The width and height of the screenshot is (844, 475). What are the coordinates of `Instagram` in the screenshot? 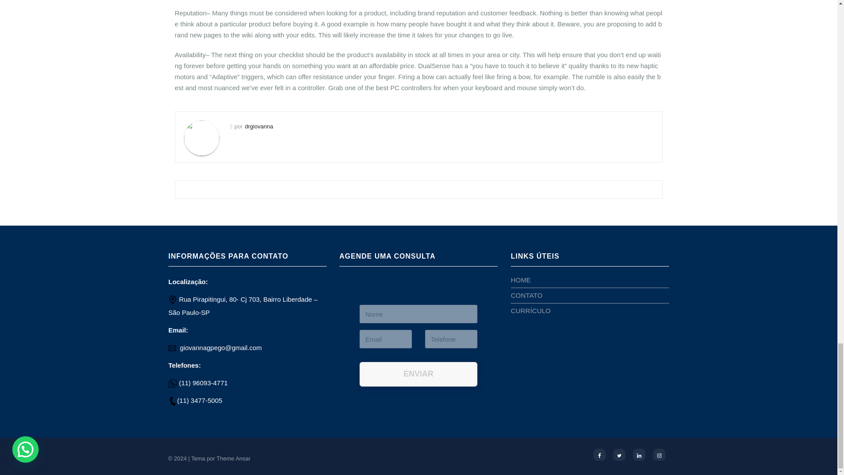 It's located at (659, 454).